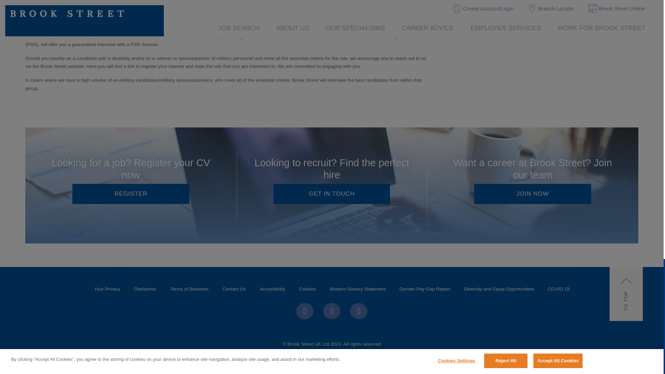  What do you see at coordinates (357, 289) in the screenshot?
I see `Modern Slavery Statement` at bounding box center [357, 289].